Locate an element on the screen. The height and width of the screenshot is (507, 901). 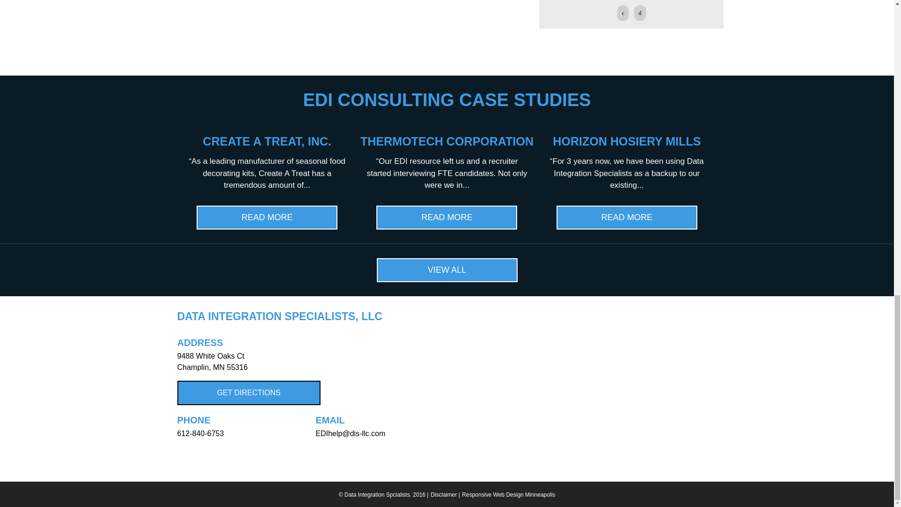
Responsive Web Design Minneapolis is located at coordinates (509, 494).